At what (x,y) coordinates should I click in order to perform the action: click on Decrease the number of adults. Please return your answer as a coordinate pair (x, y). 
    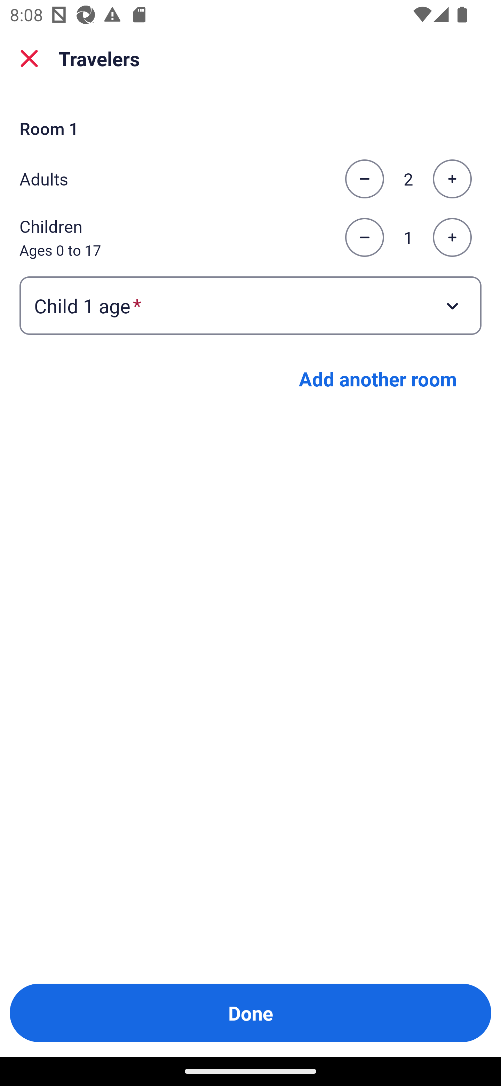
    Looking at the image, I should click on (364, 179).